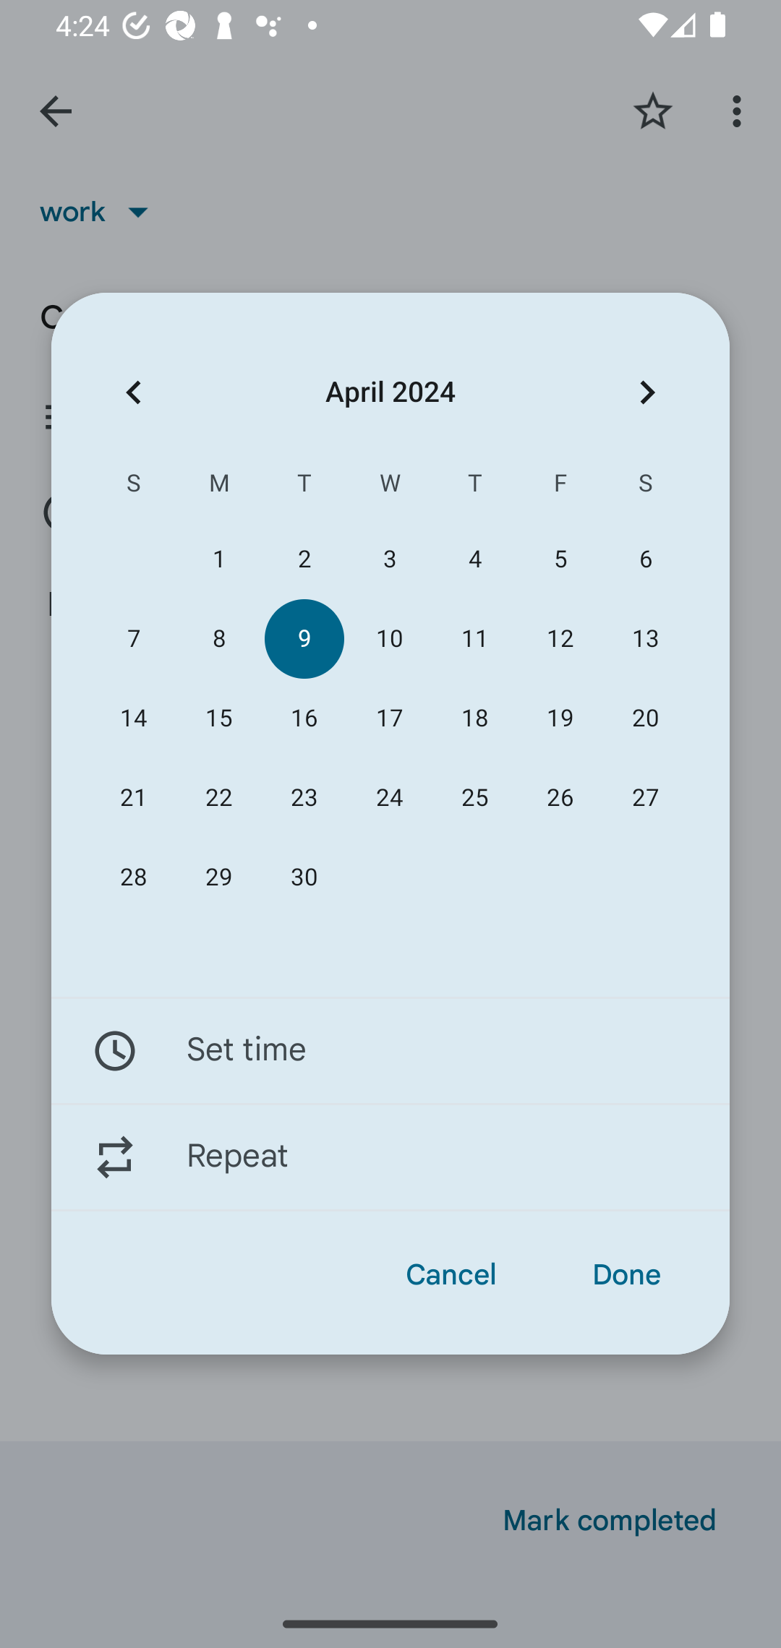 Image resolution: width=781 pixels, height=1648 pixels. I want to click on 2 02 April 2024, so click(304, 559).